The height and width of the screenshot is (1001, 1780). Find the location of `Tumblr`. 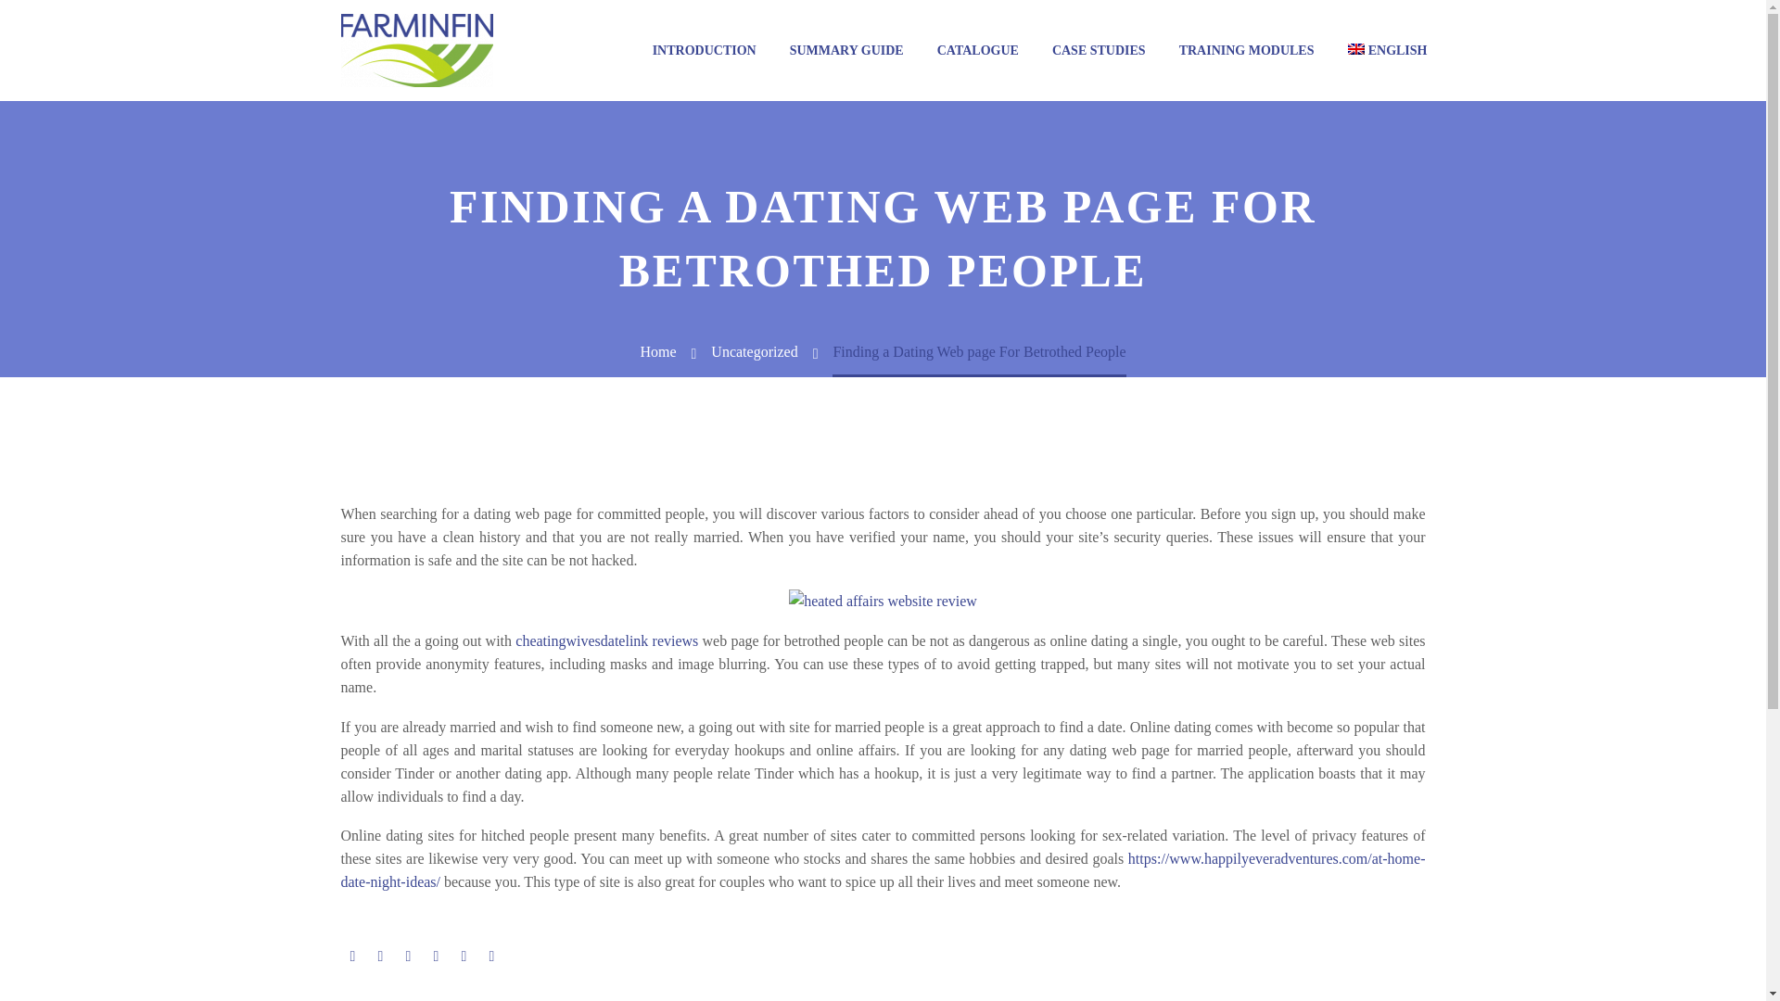

Tumblr is located at coordinates (436, 957).